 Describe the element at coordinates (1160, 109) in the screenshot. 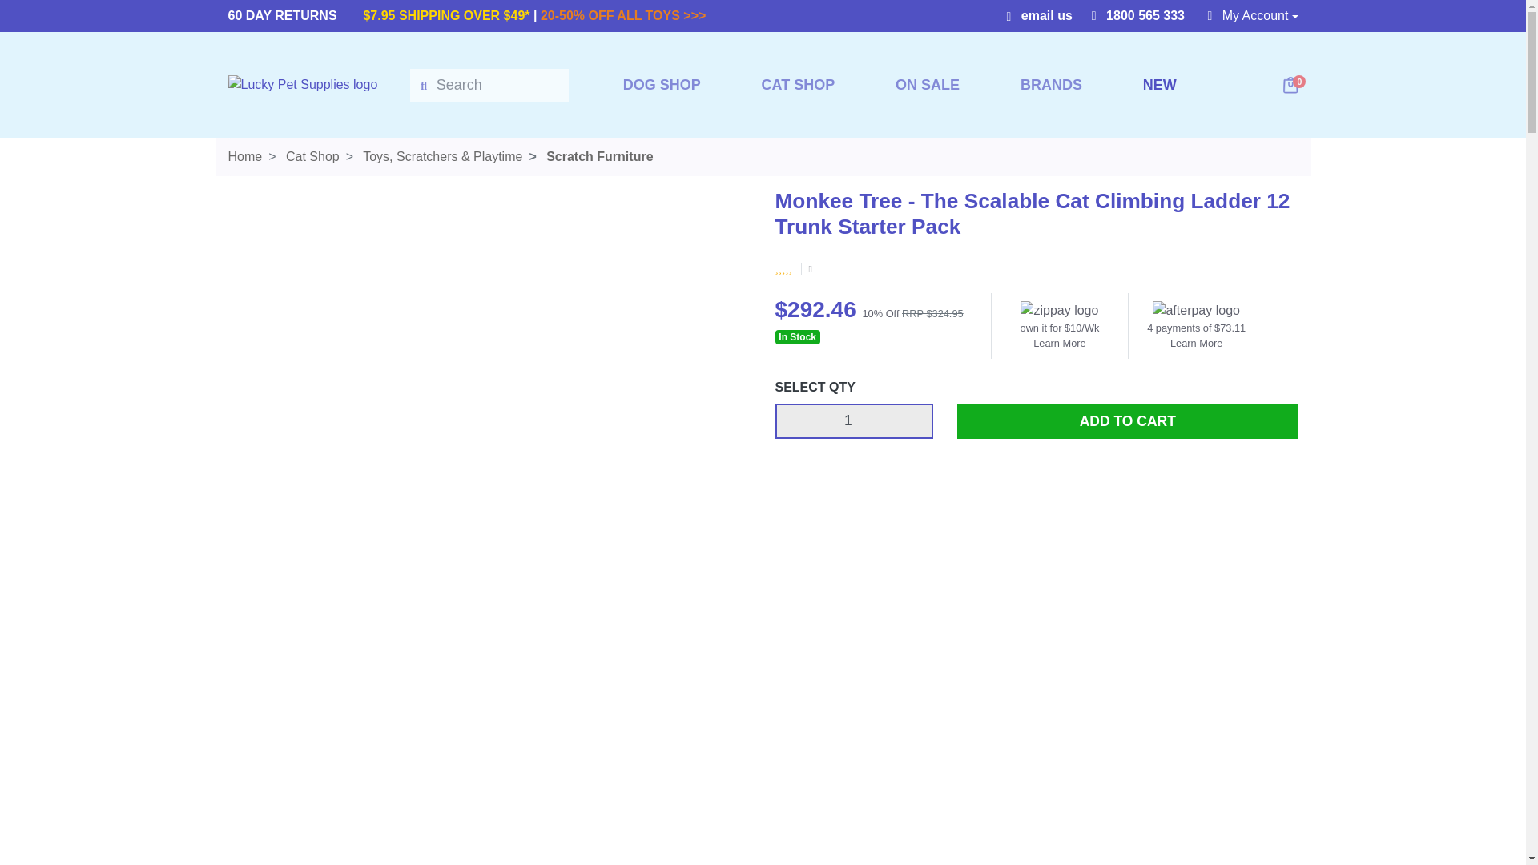

I see `NEW` at that location.